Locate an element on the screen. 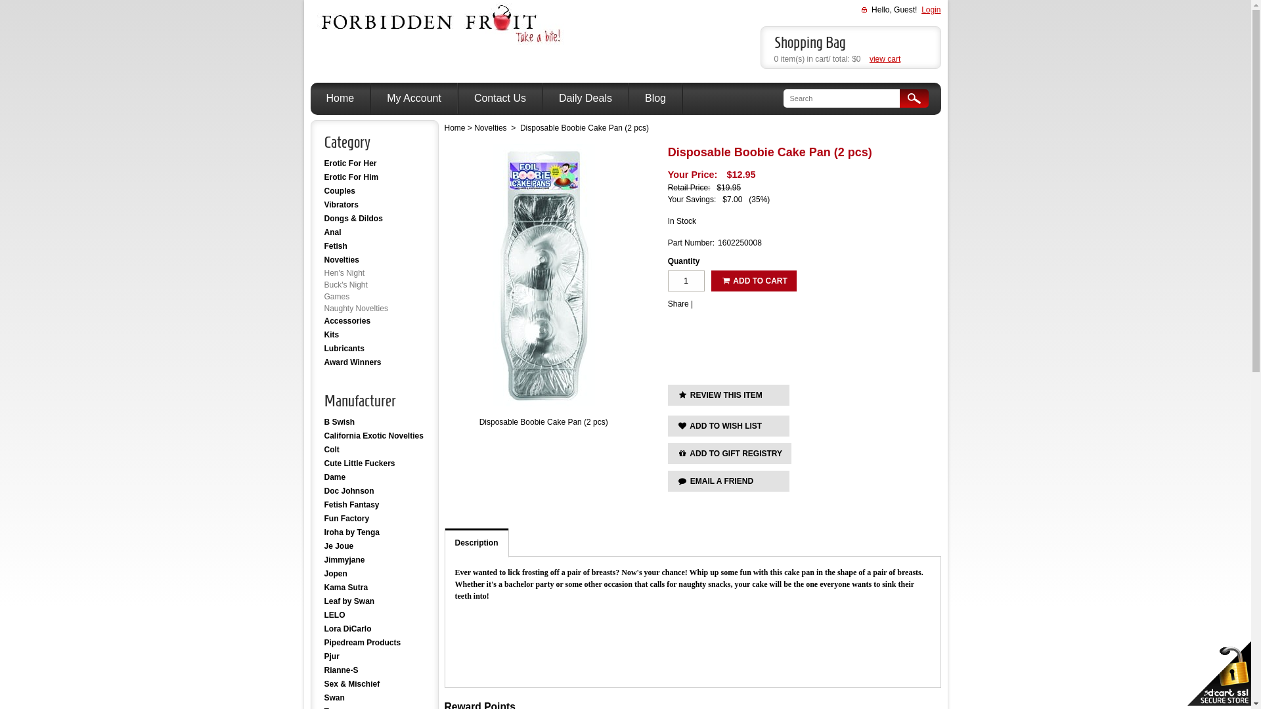 This screenshot has width=1261, height=709. Lubricants is located at coordinates (374, 349).